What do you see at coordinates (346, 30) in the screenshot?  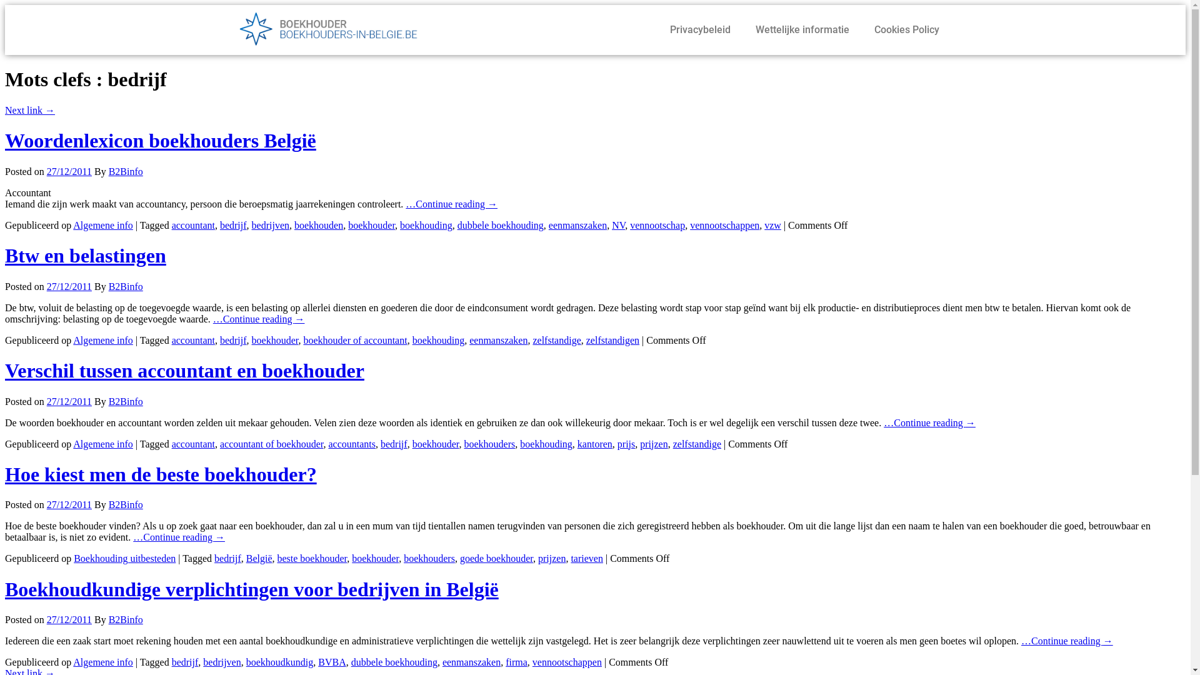 I see `Boekhouder` at bounding box center [346, 30].